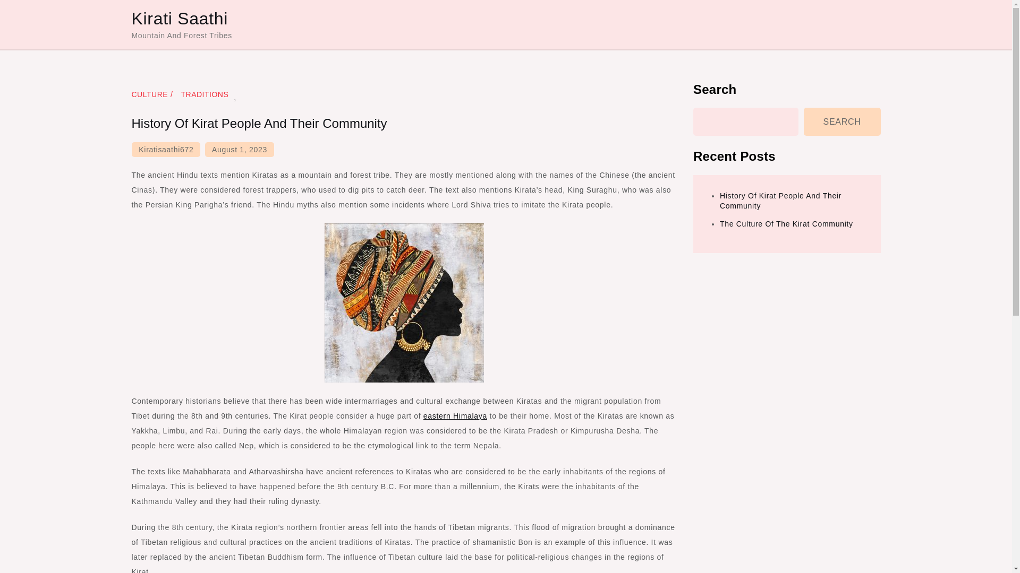  I want to click on SEARCH, so click(842, 121).